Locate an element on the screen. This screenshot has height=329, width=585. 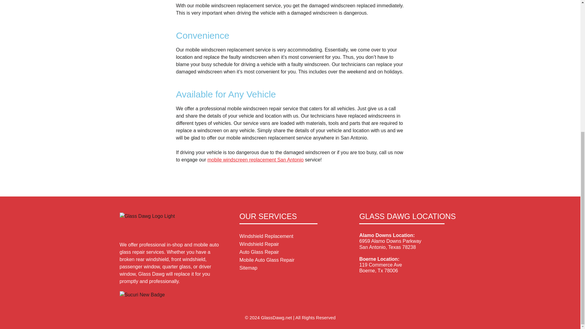
Auto Glass Repair is located at coordinates (290, 252).